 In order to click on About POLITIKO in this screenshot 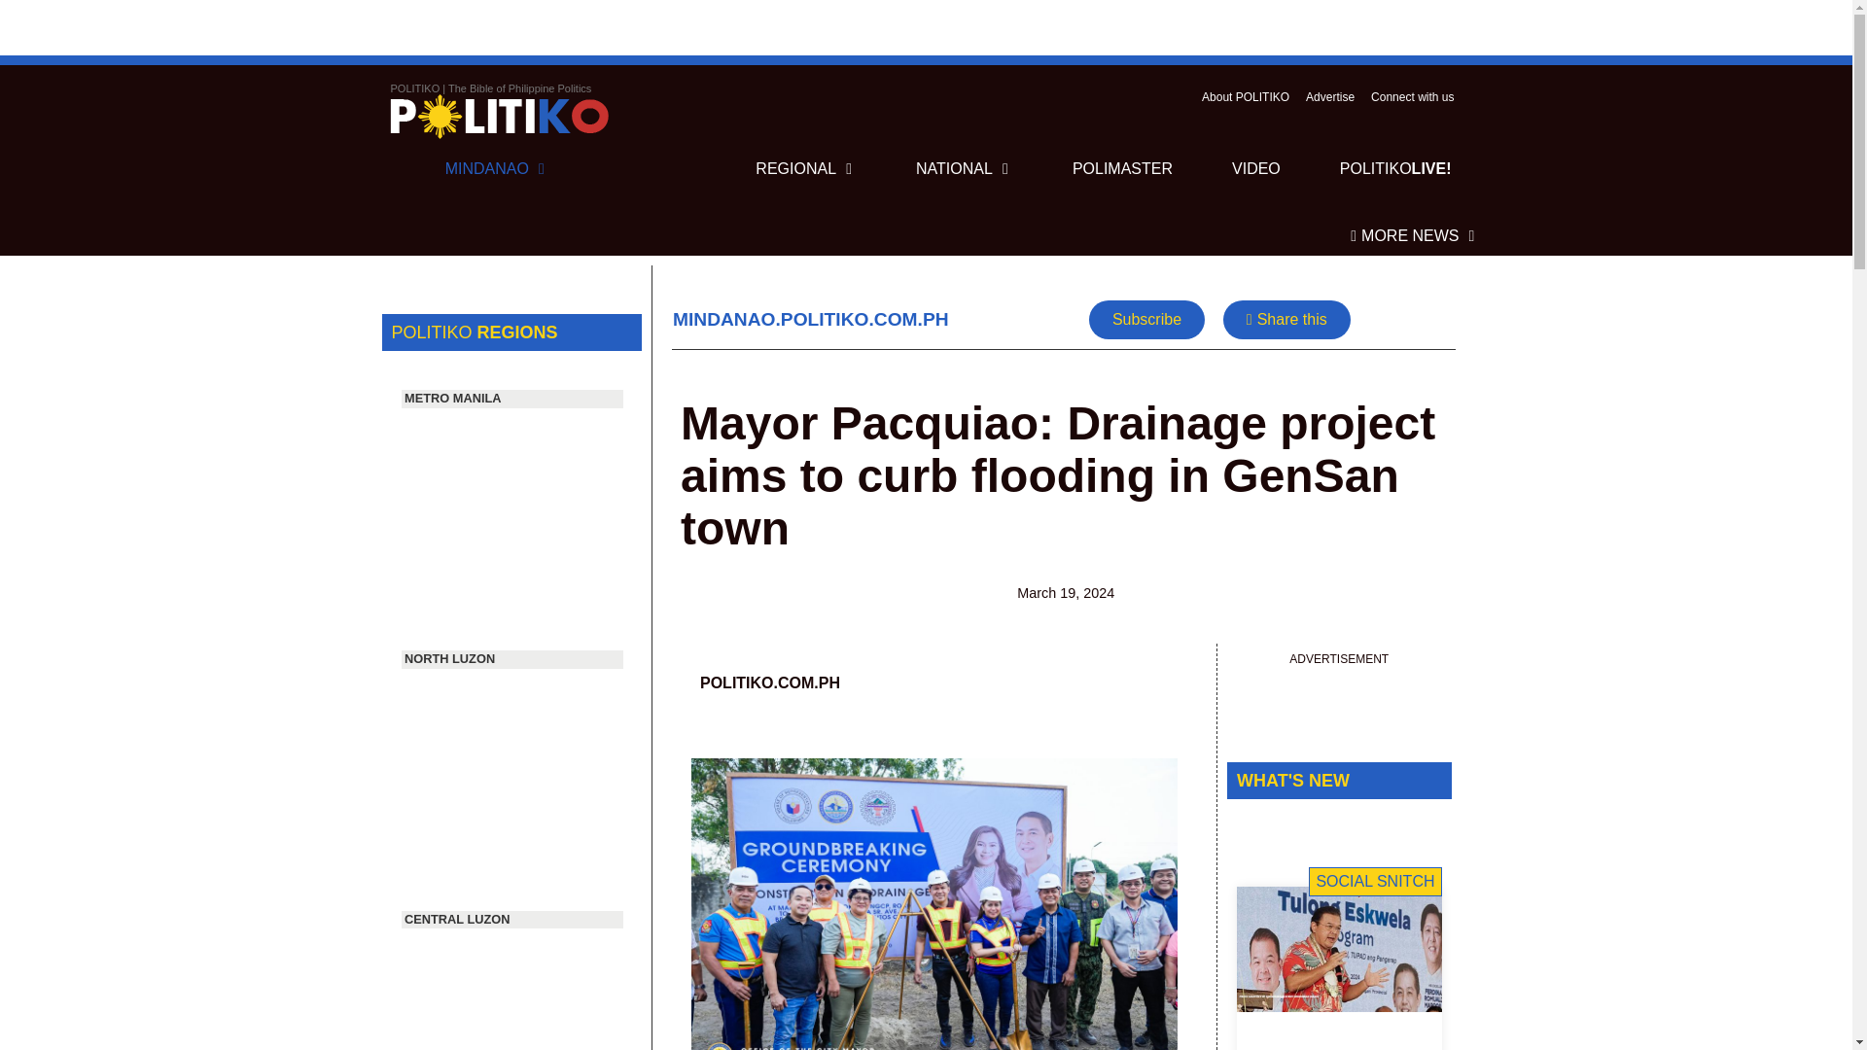, I will do `click(1246, 96)`.